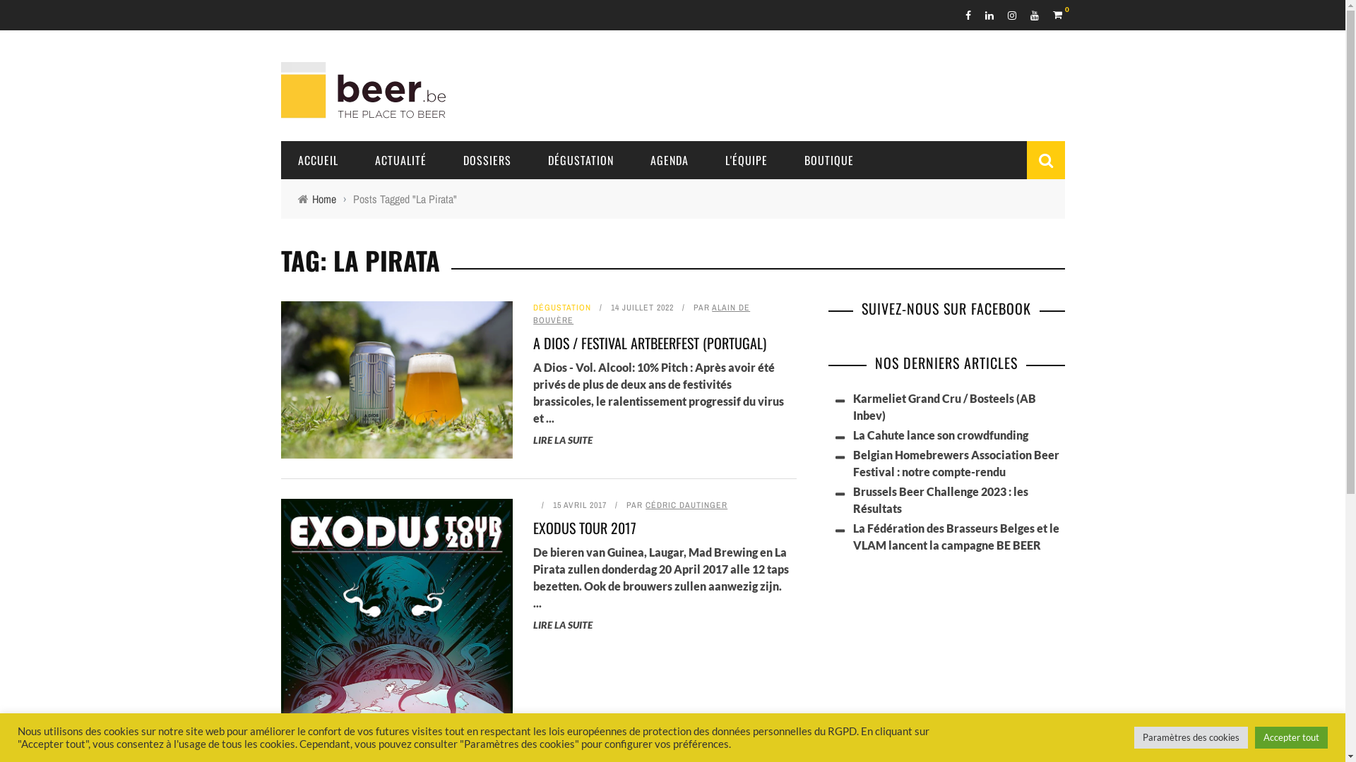 The image size is (1356, 762). Describe the element at coordinates (563, 624) in the screenshot. I see `LIRE LA SUITE` at that location.